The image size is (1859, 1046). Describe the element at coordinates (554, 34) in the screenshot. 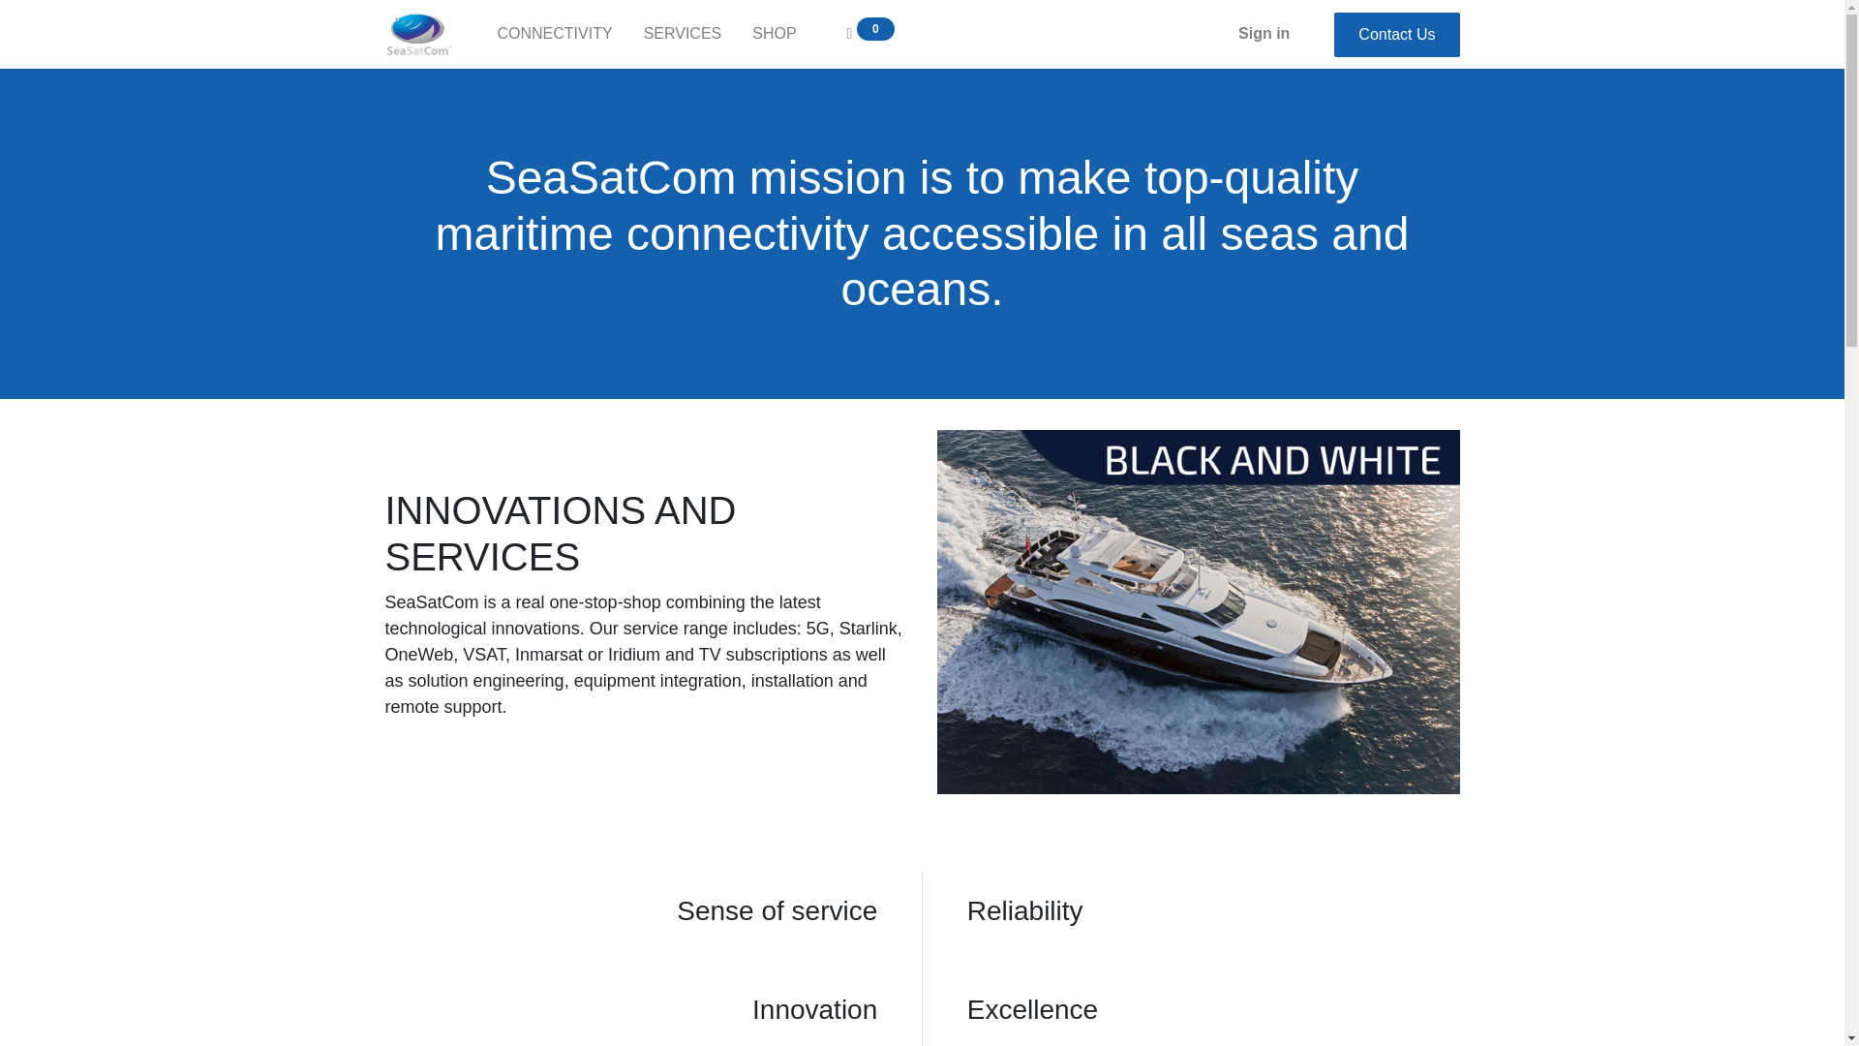

I see `CONNECTIVITY` at that location.